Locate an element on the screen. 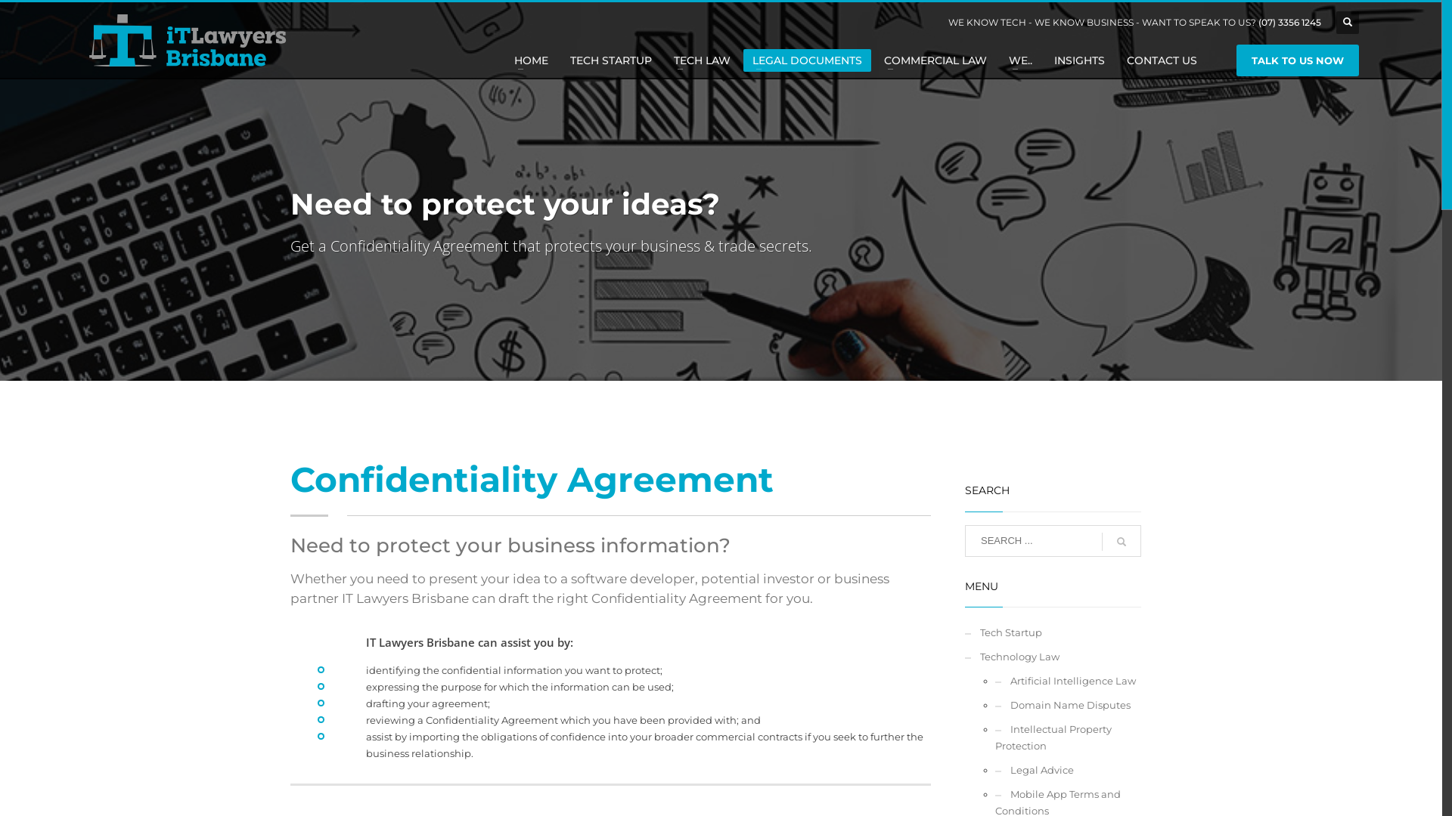  Tech Startup is located at coordinates (1053, 632).